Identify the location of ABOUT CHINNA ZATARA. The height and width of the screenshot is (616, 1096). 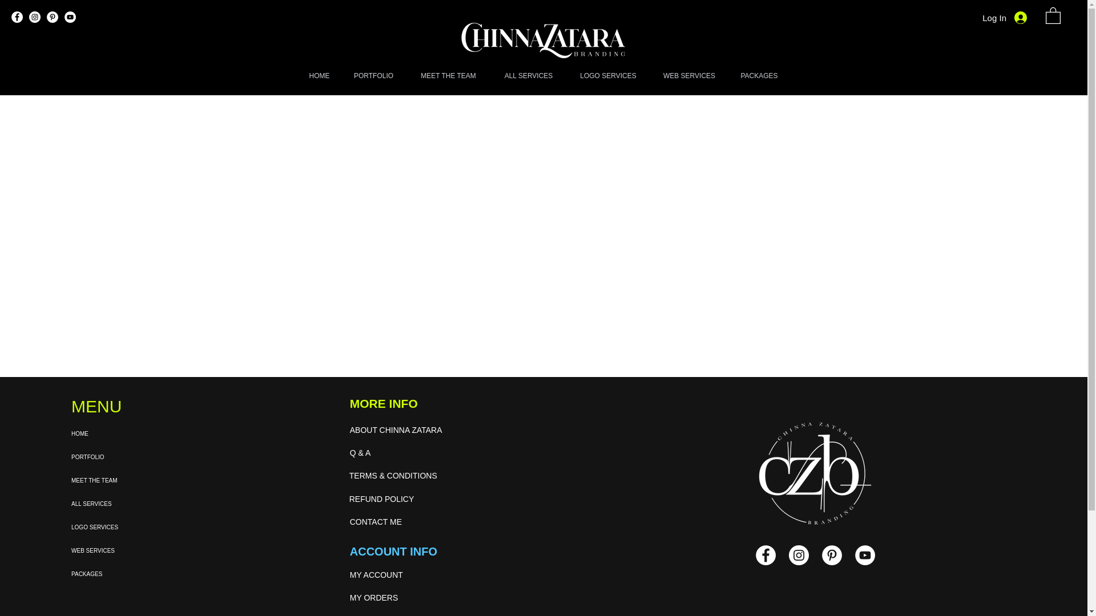
(416, 431).